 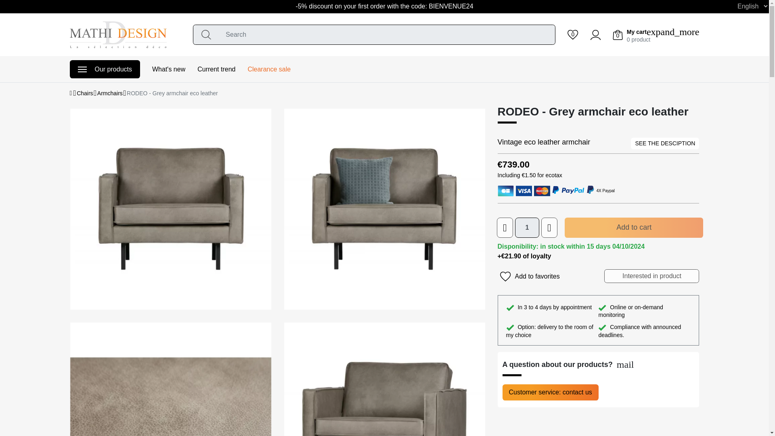 What do you see at coordinates (527, 227) in the screenshot?
I see `1` at bounding box center [527, 227].